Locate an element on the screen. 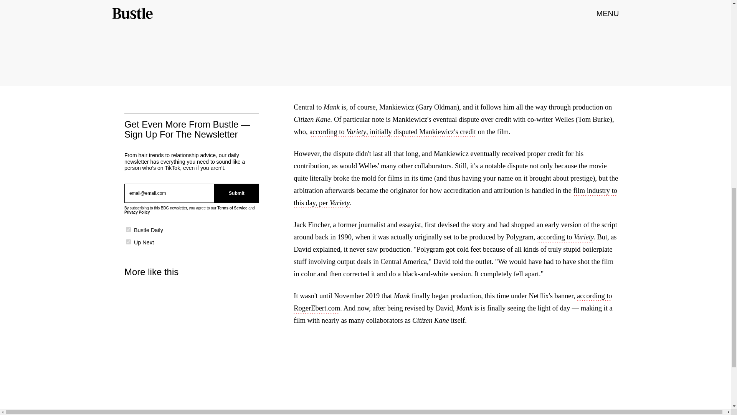 This screenshot has width=737, height=415. according to Variety is located at coordinates (565, 237).